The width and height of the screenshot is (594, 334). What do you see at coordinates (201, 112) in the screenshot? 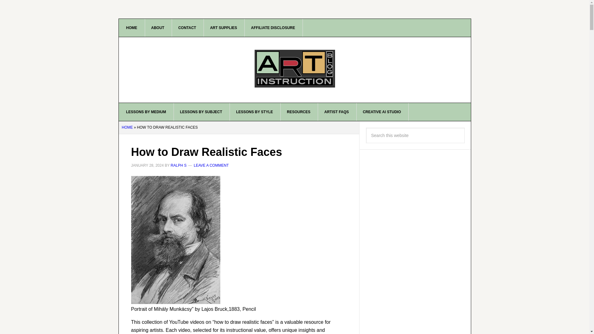
I see `LESSONS BY SUBJECT` at bounding box center [201, 112].